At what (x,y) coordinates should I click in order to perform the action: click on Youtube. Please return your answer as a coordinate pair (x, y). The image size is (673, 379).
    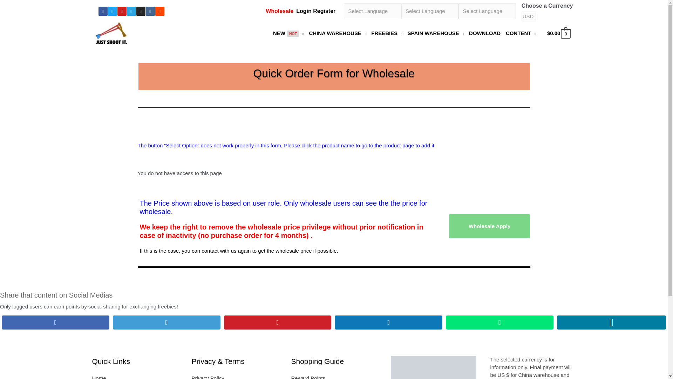
    Looking at the image, I should click on (122, 11).